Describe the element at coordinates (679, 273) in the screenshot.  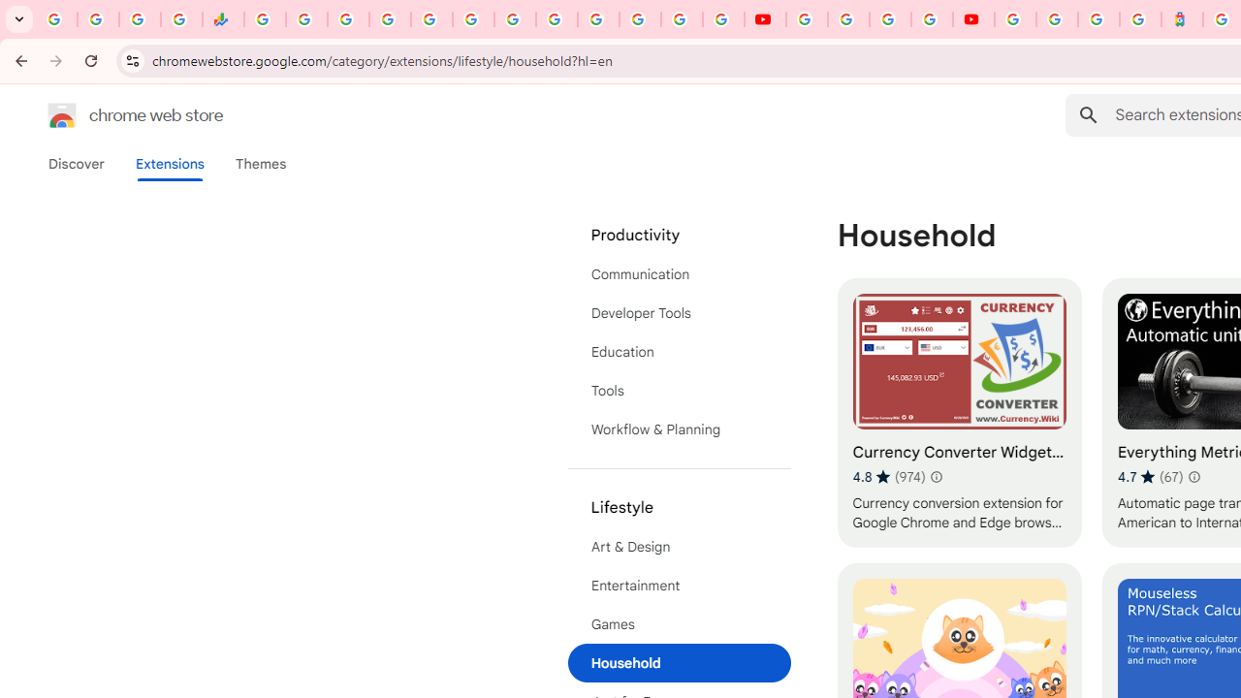
I see `Communication` at that location.